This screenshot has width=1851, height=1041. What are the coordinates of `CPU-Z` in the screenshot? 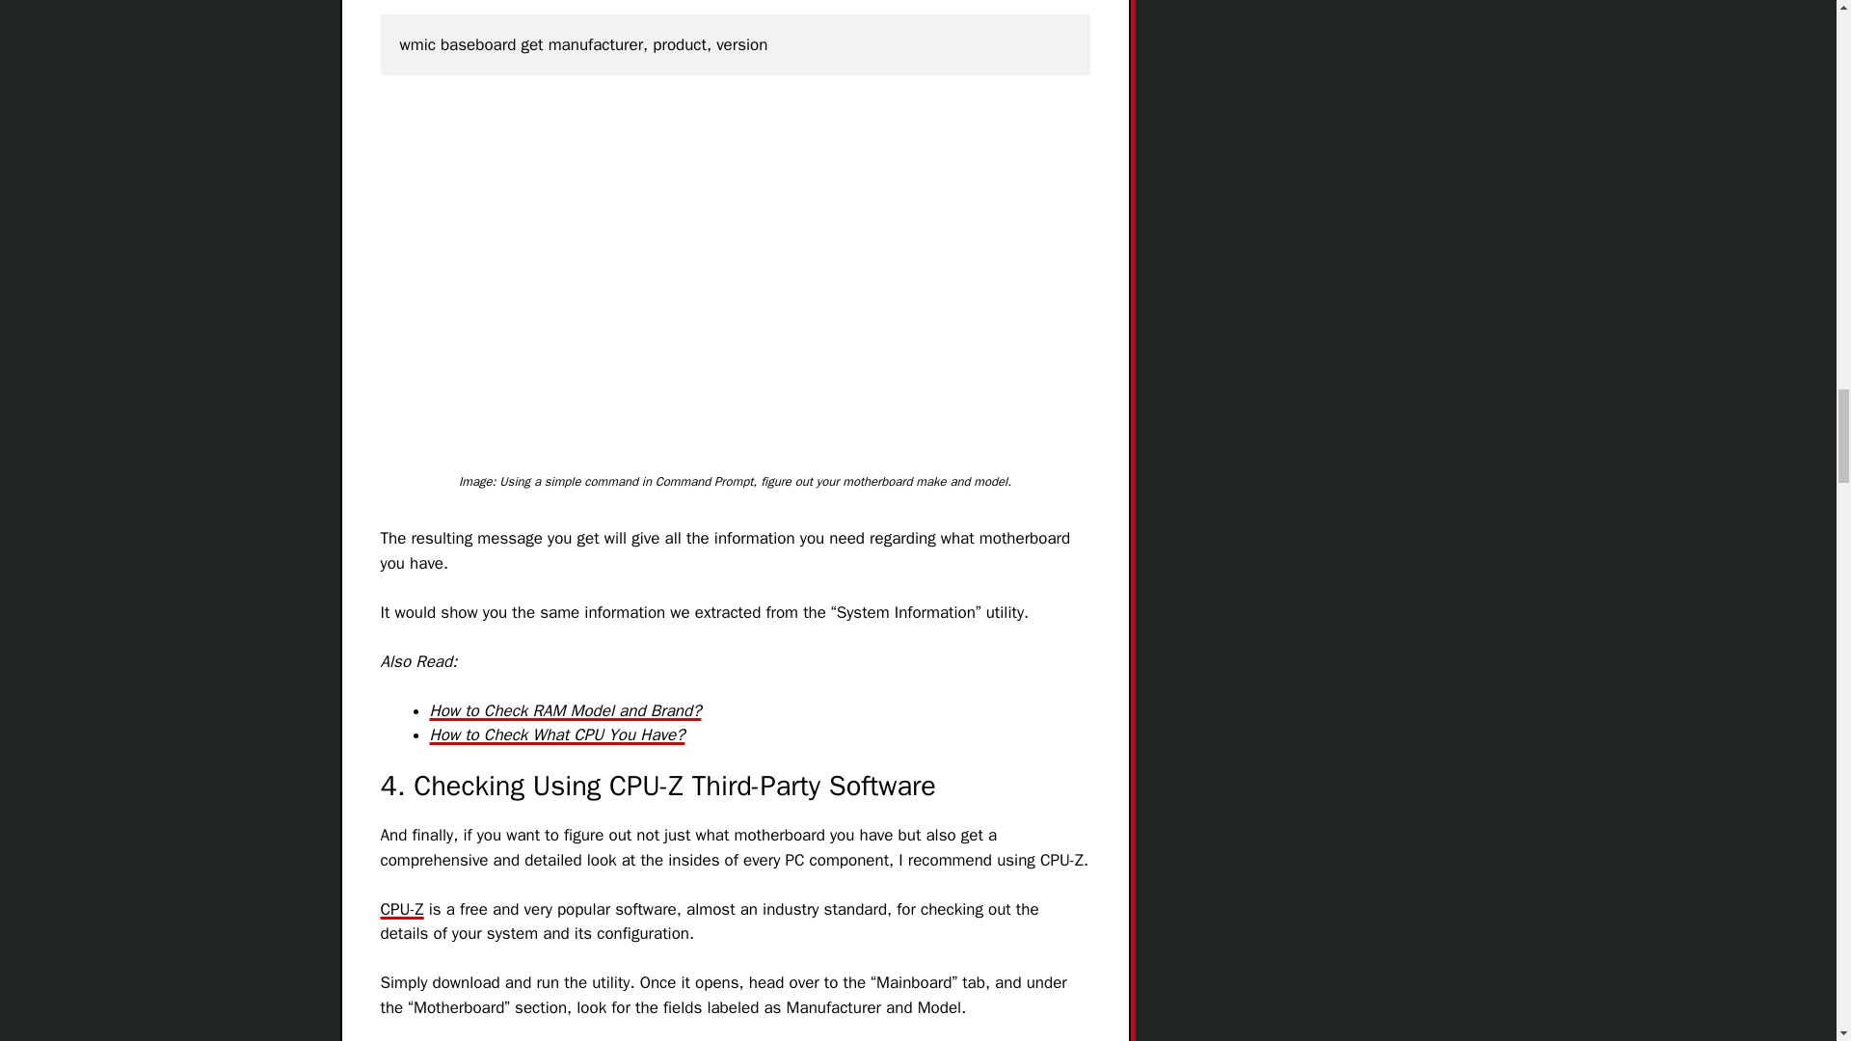 It's located at (401, 909).